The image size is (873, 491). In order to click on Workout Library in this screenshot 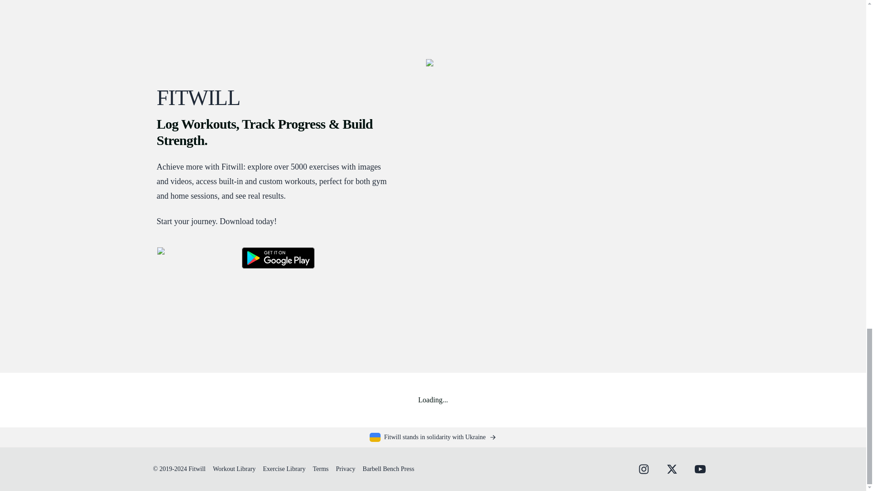, I will do `click(234, 468)`.